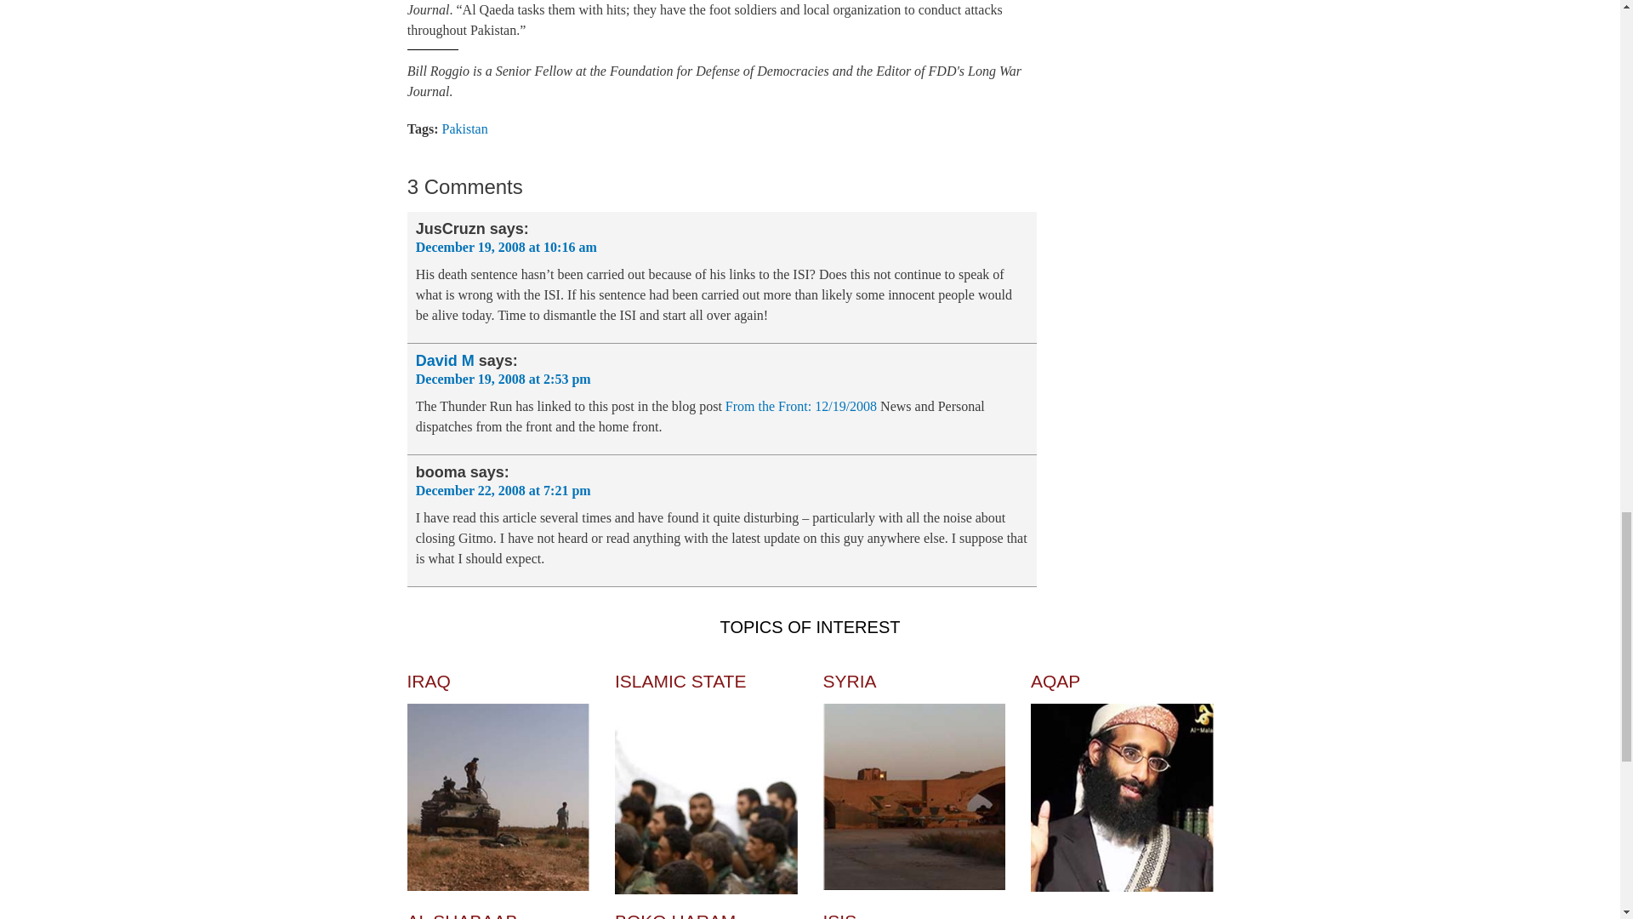 The image size is (1633, 919). What do you see at coordinates (507, 247) in the screenshot?
I see `December 19, 2008 at 10:16 am` at bounding box center [507, 247].